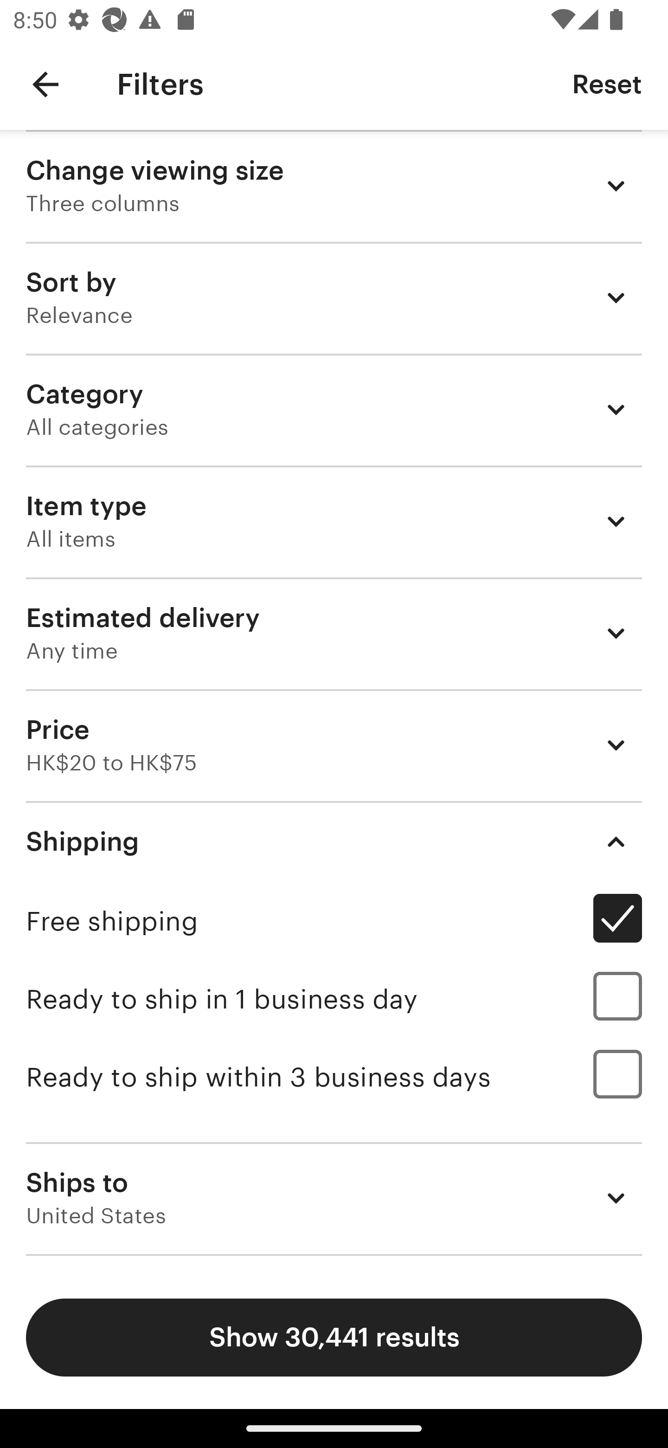 This screenshot has height=1448, width=668. What do you see at coordinates (334, 633) in the screenshot?
I see `Estimated delivery Any time` at bounding box center [334, 633].